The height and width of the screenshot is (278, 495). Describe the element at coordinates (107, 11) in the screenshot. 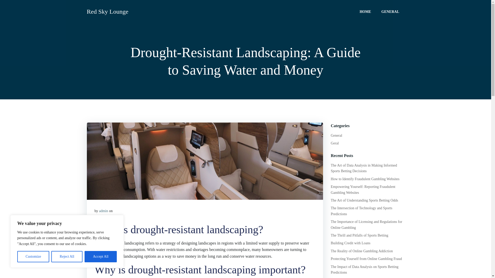

I see `Red Sky Lounge` at that location.